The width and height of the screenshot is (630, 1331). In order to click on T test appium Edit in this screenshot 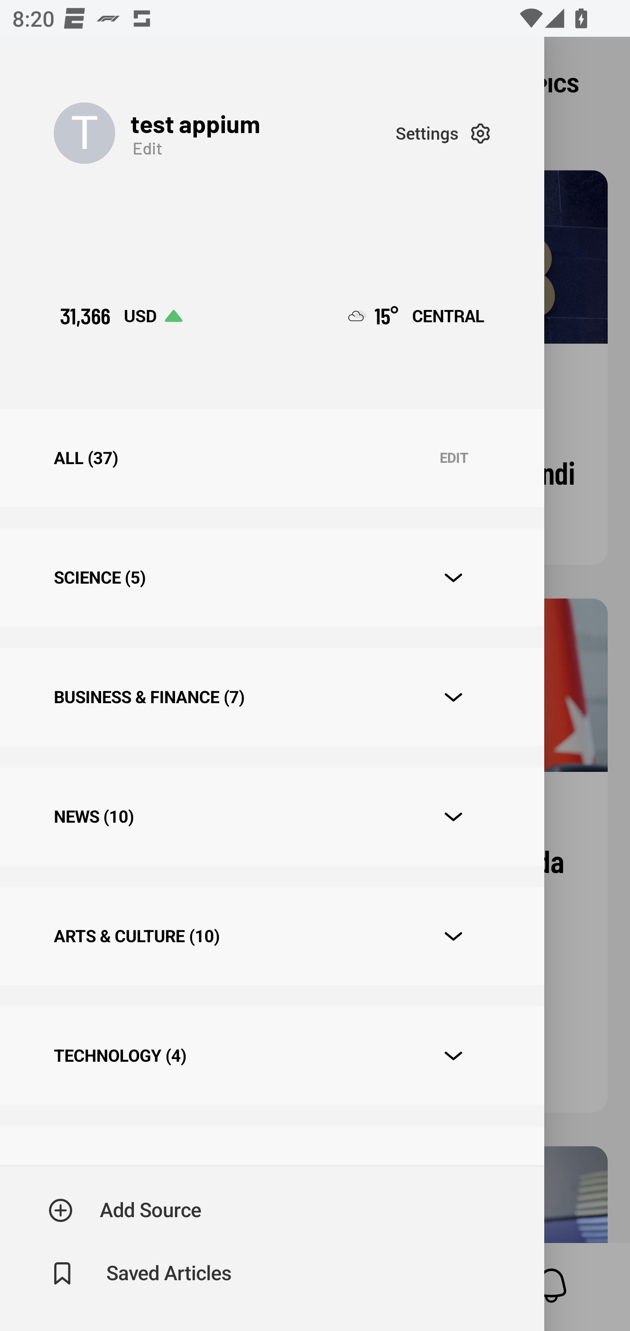, I will do `click(224, 133)`.